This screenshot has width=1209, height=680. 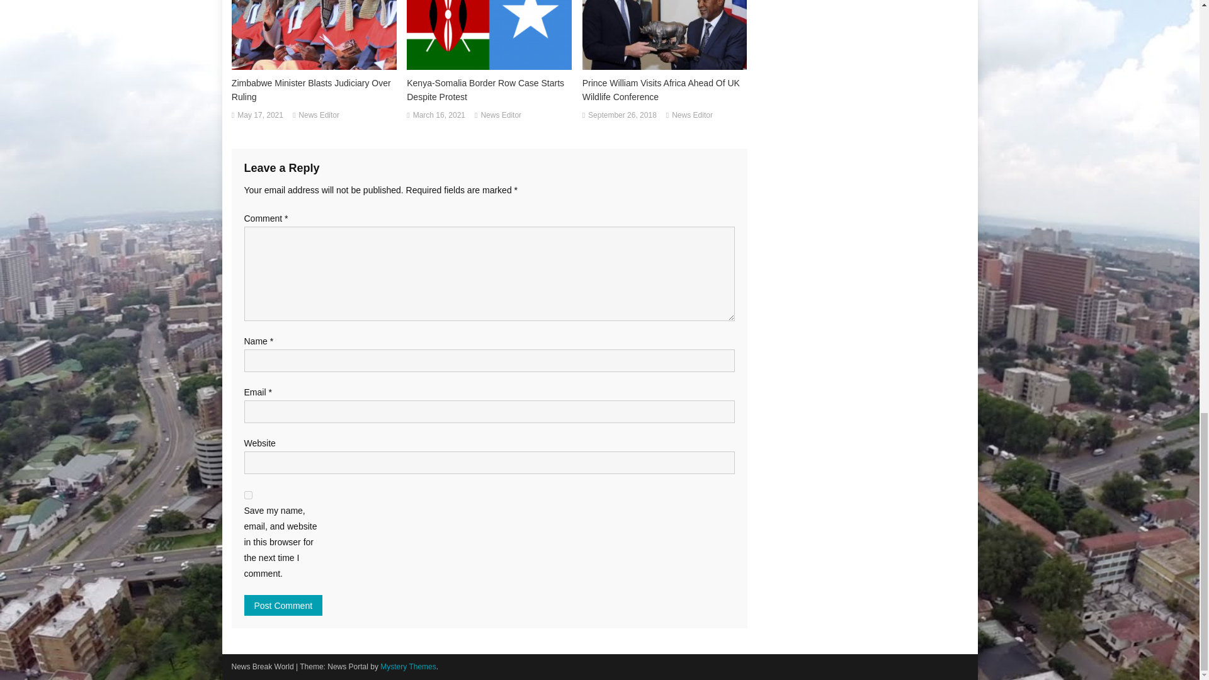 What do you see at coordinates (489, 89) in the screenshot?
I see `Kenya-Somalia Border Row Case Starts Despite Protest` at bounding box center [489, 89].